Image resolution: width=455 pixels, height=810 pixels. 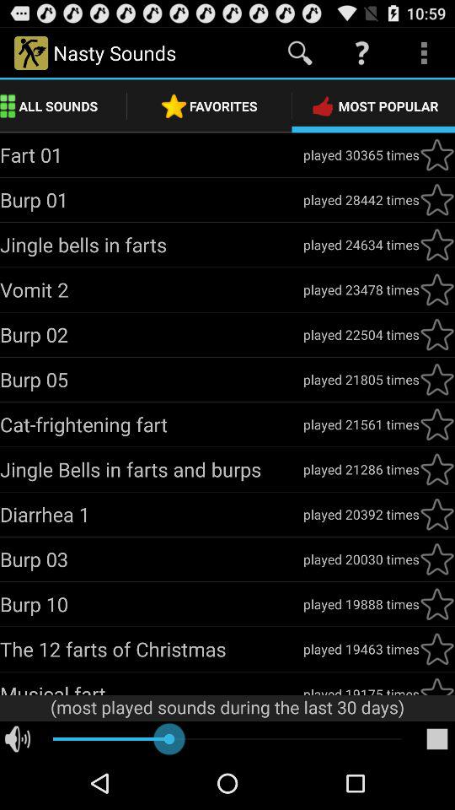 I want to click on favorite icon button, so click(x=437, y=604).